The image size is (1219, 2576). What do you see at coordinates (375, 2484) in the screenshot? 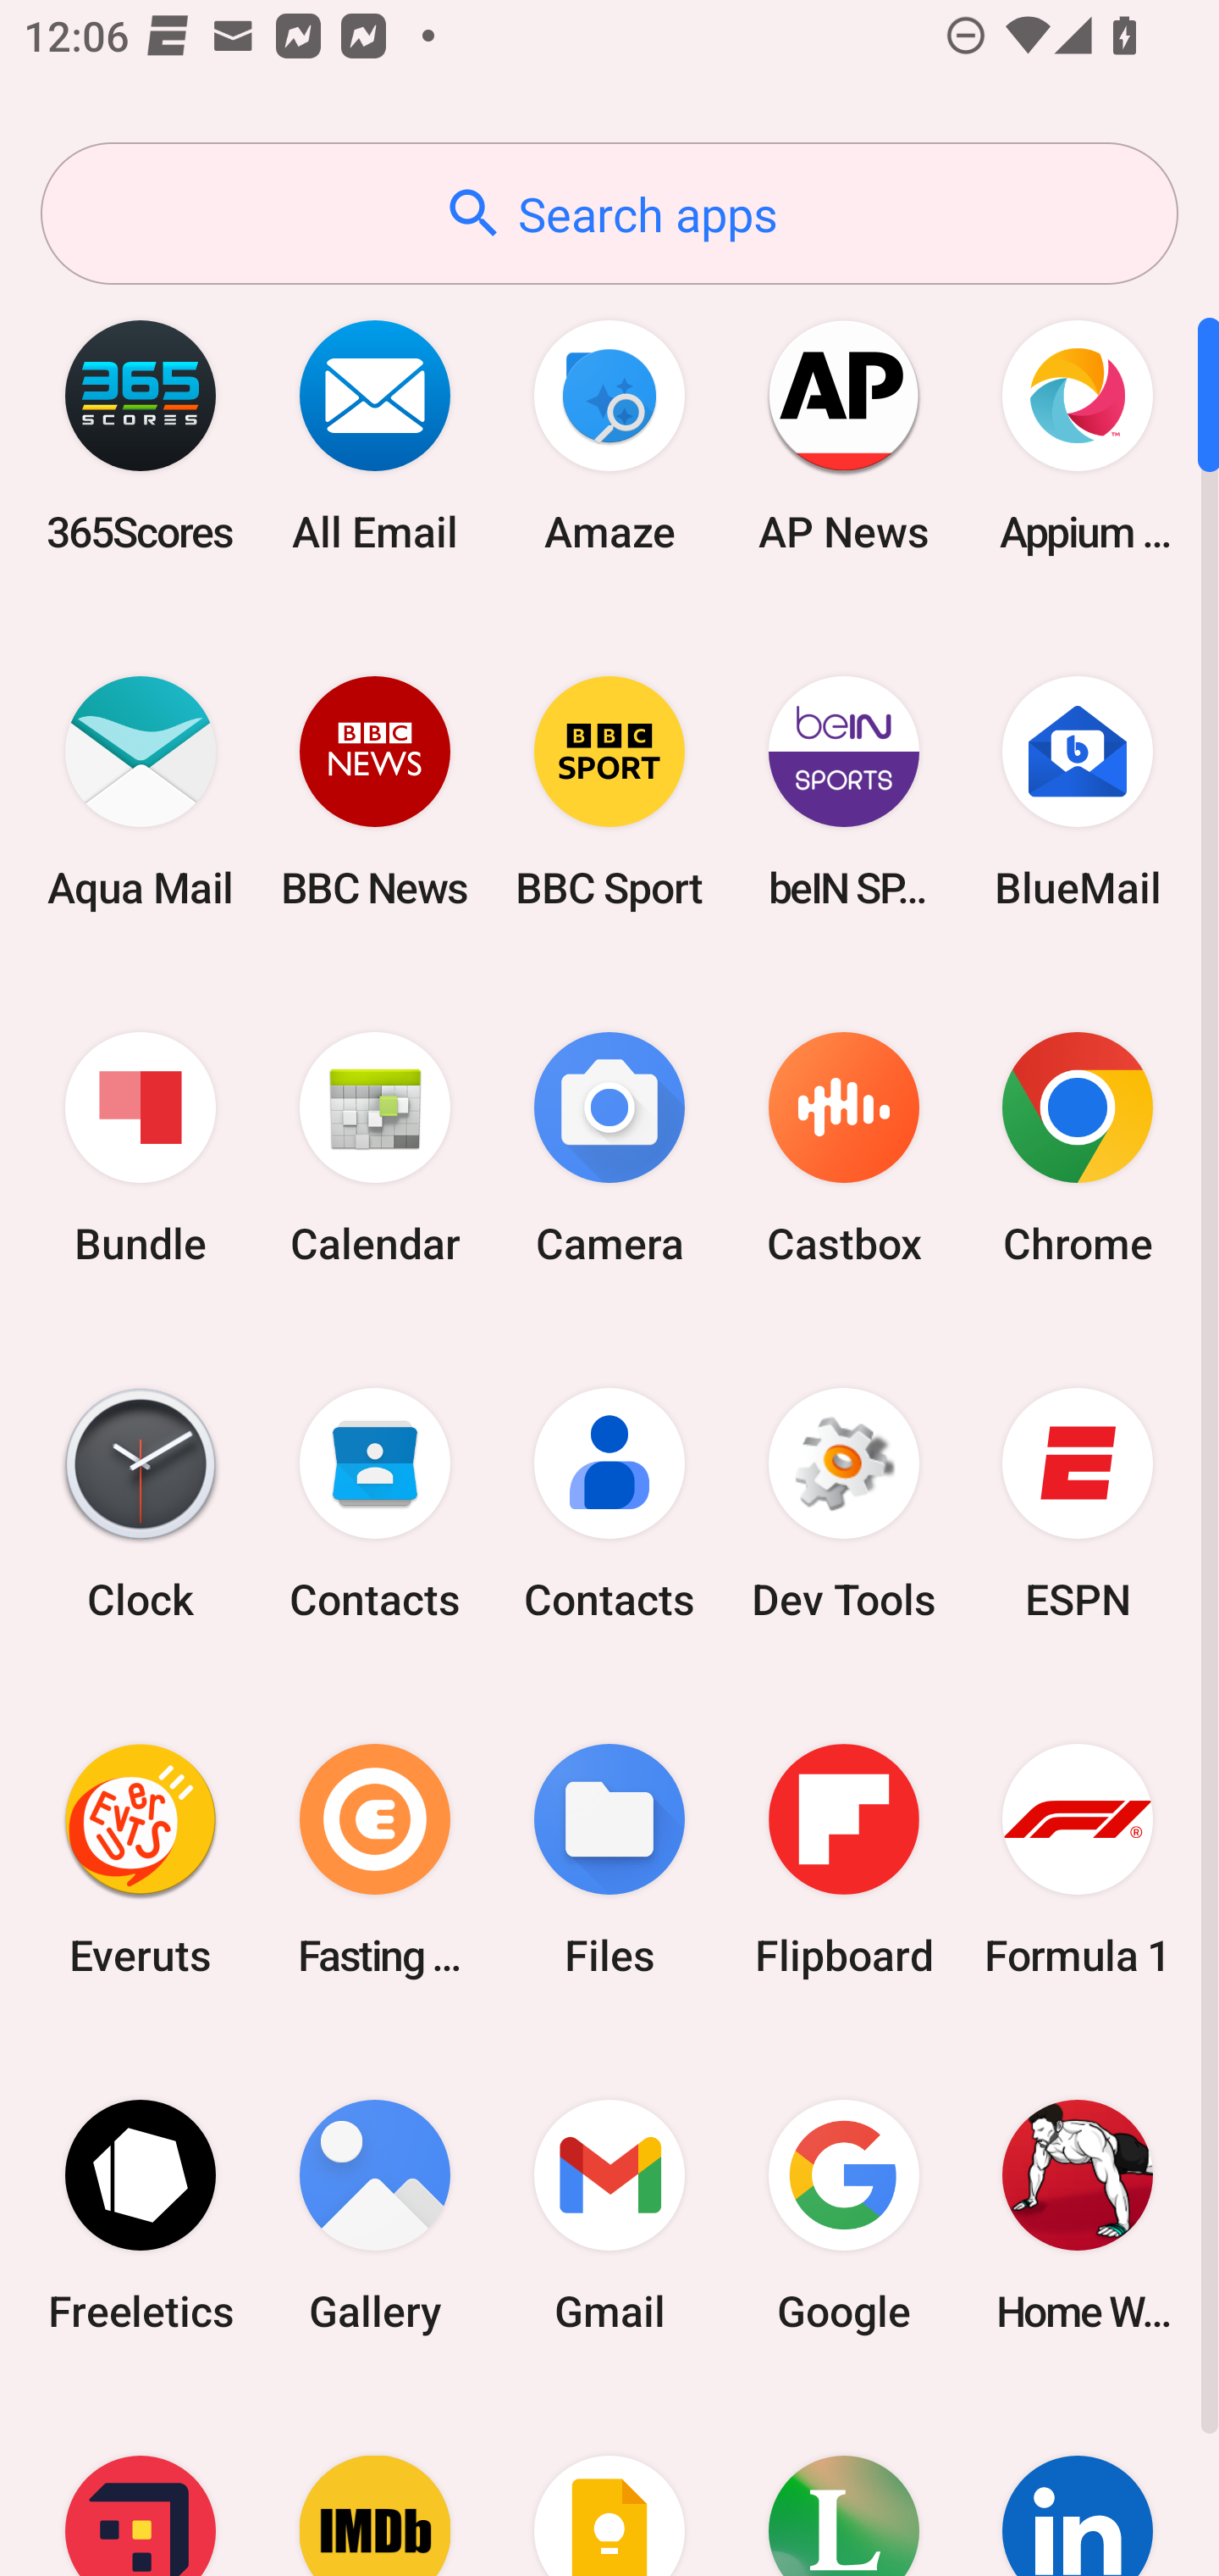
I see `IMDb` at bounding box center [375, 2484].